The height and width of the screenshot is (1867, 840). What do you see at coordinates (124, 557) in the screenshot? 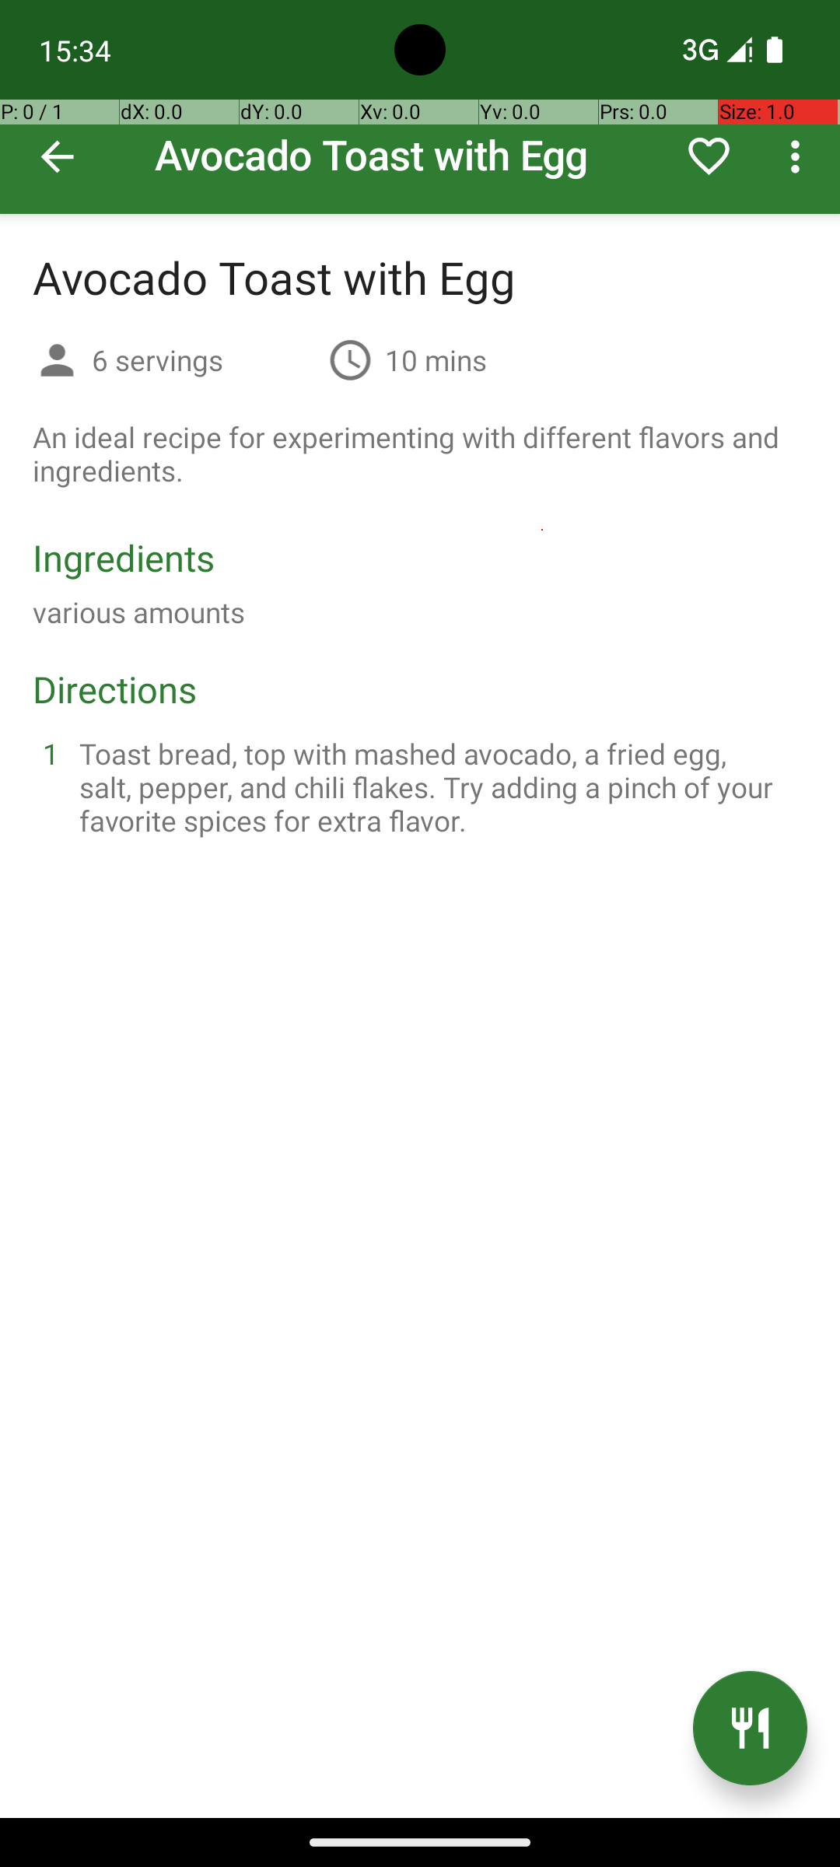
I see `Ingredients` at bounding box center [124, 557].